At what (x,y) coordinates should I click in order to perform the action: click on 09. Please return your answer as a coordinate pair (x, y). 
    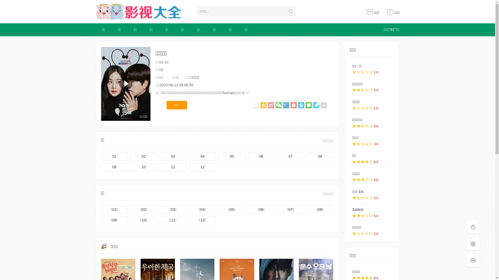
    Looking at the image, I should click on (114, 167).